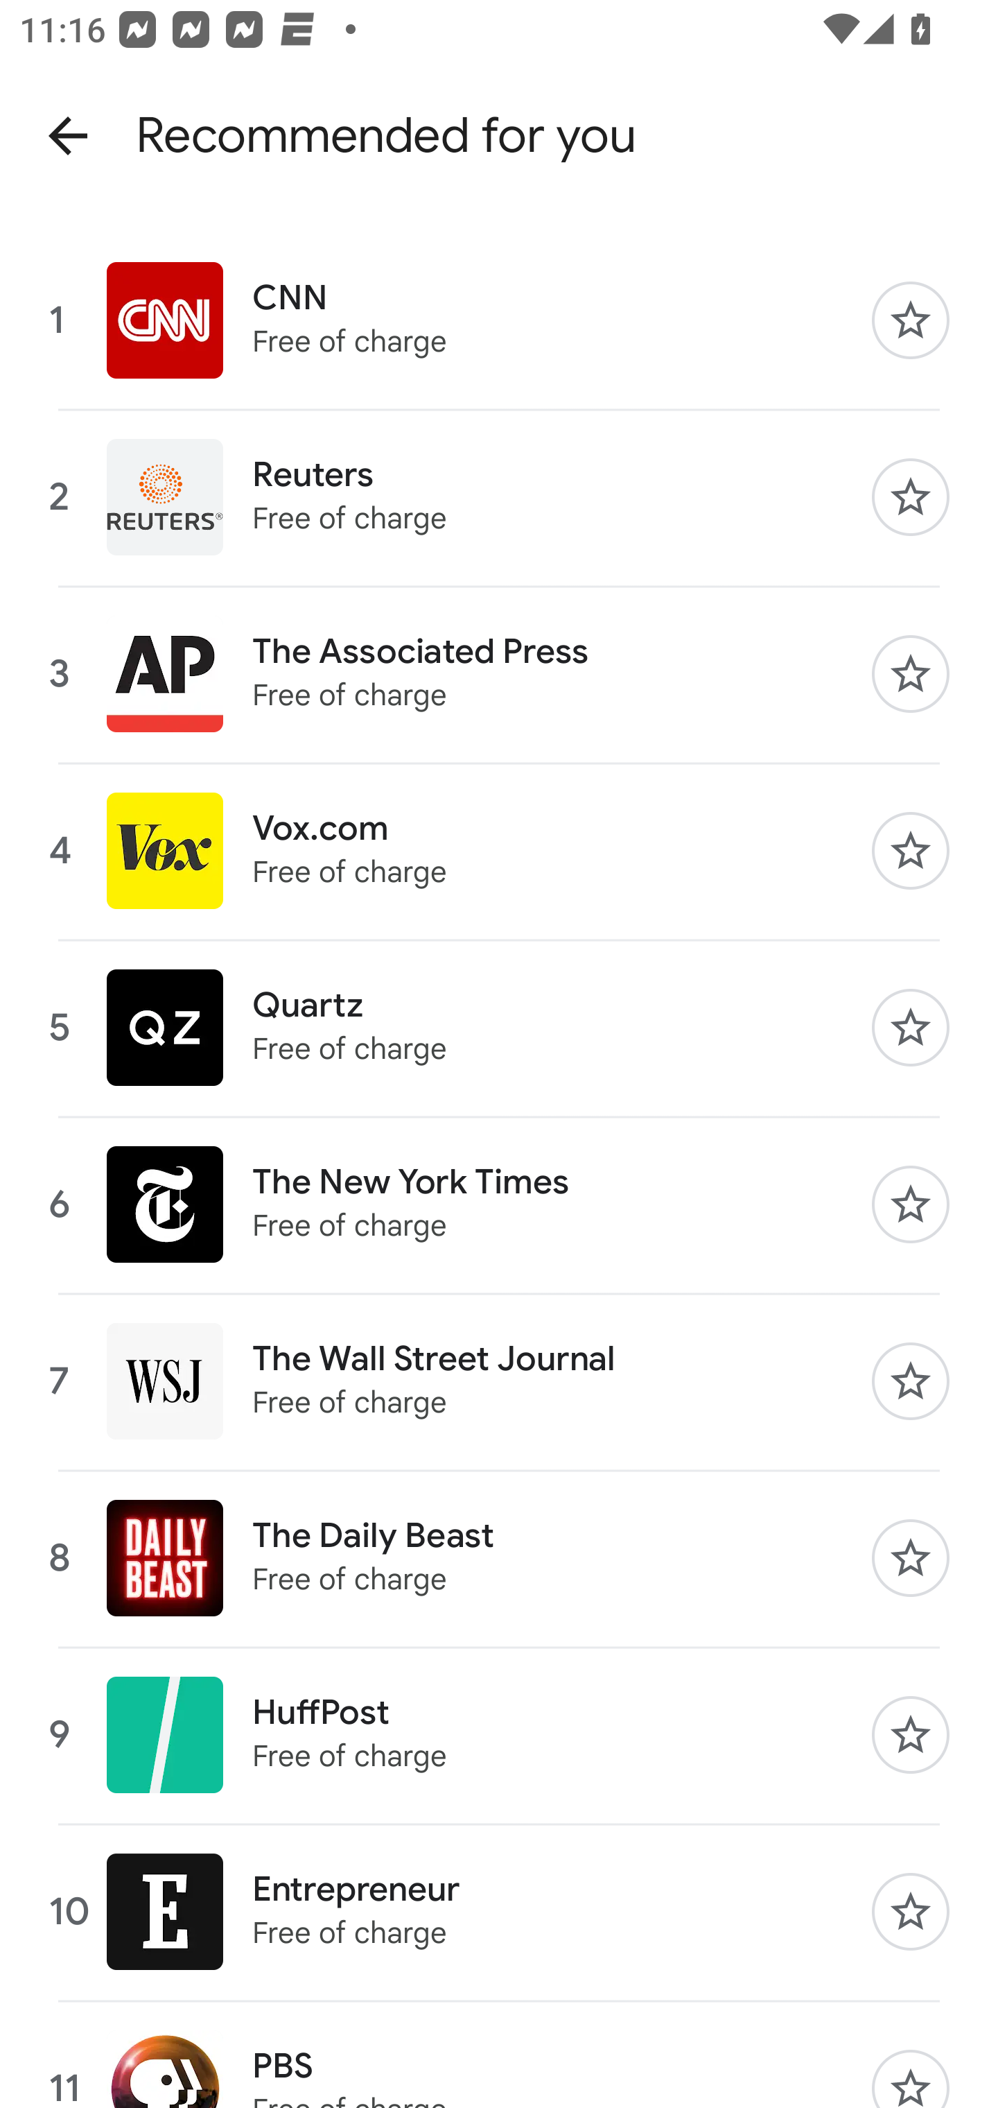  I want to click on Follow, so click(911, 1028).